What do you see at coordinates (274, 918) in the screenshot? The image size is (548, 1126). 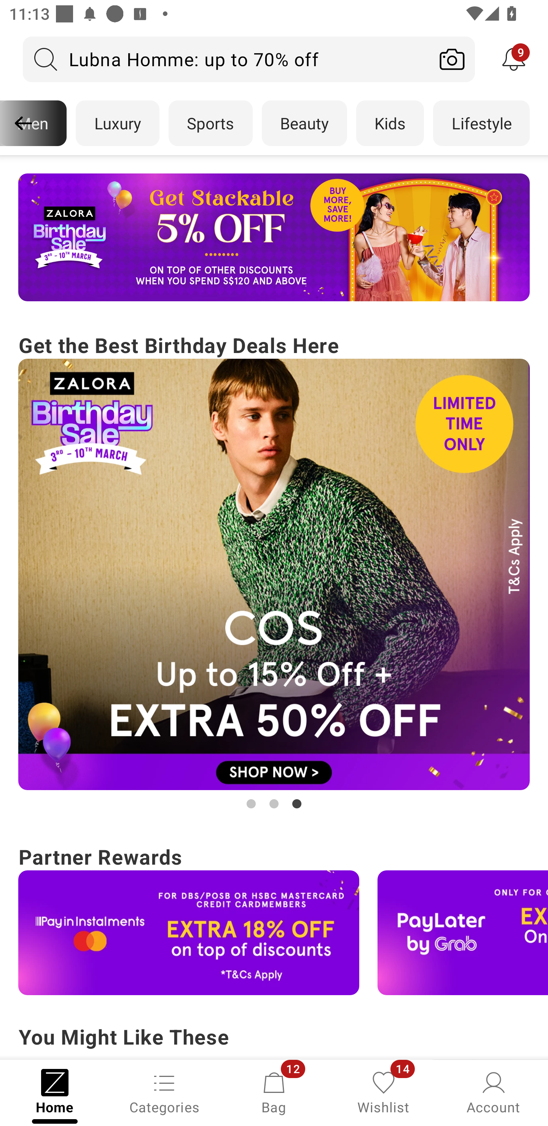 I see `Partner Rewards Campaign banner Campaign banner` at bounding box center [274, 918].